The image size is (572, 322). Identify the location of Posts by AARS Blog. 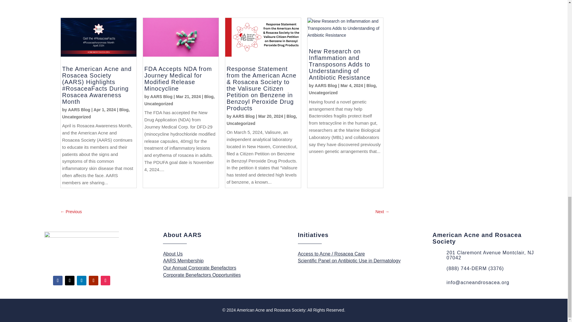
(161, 97).